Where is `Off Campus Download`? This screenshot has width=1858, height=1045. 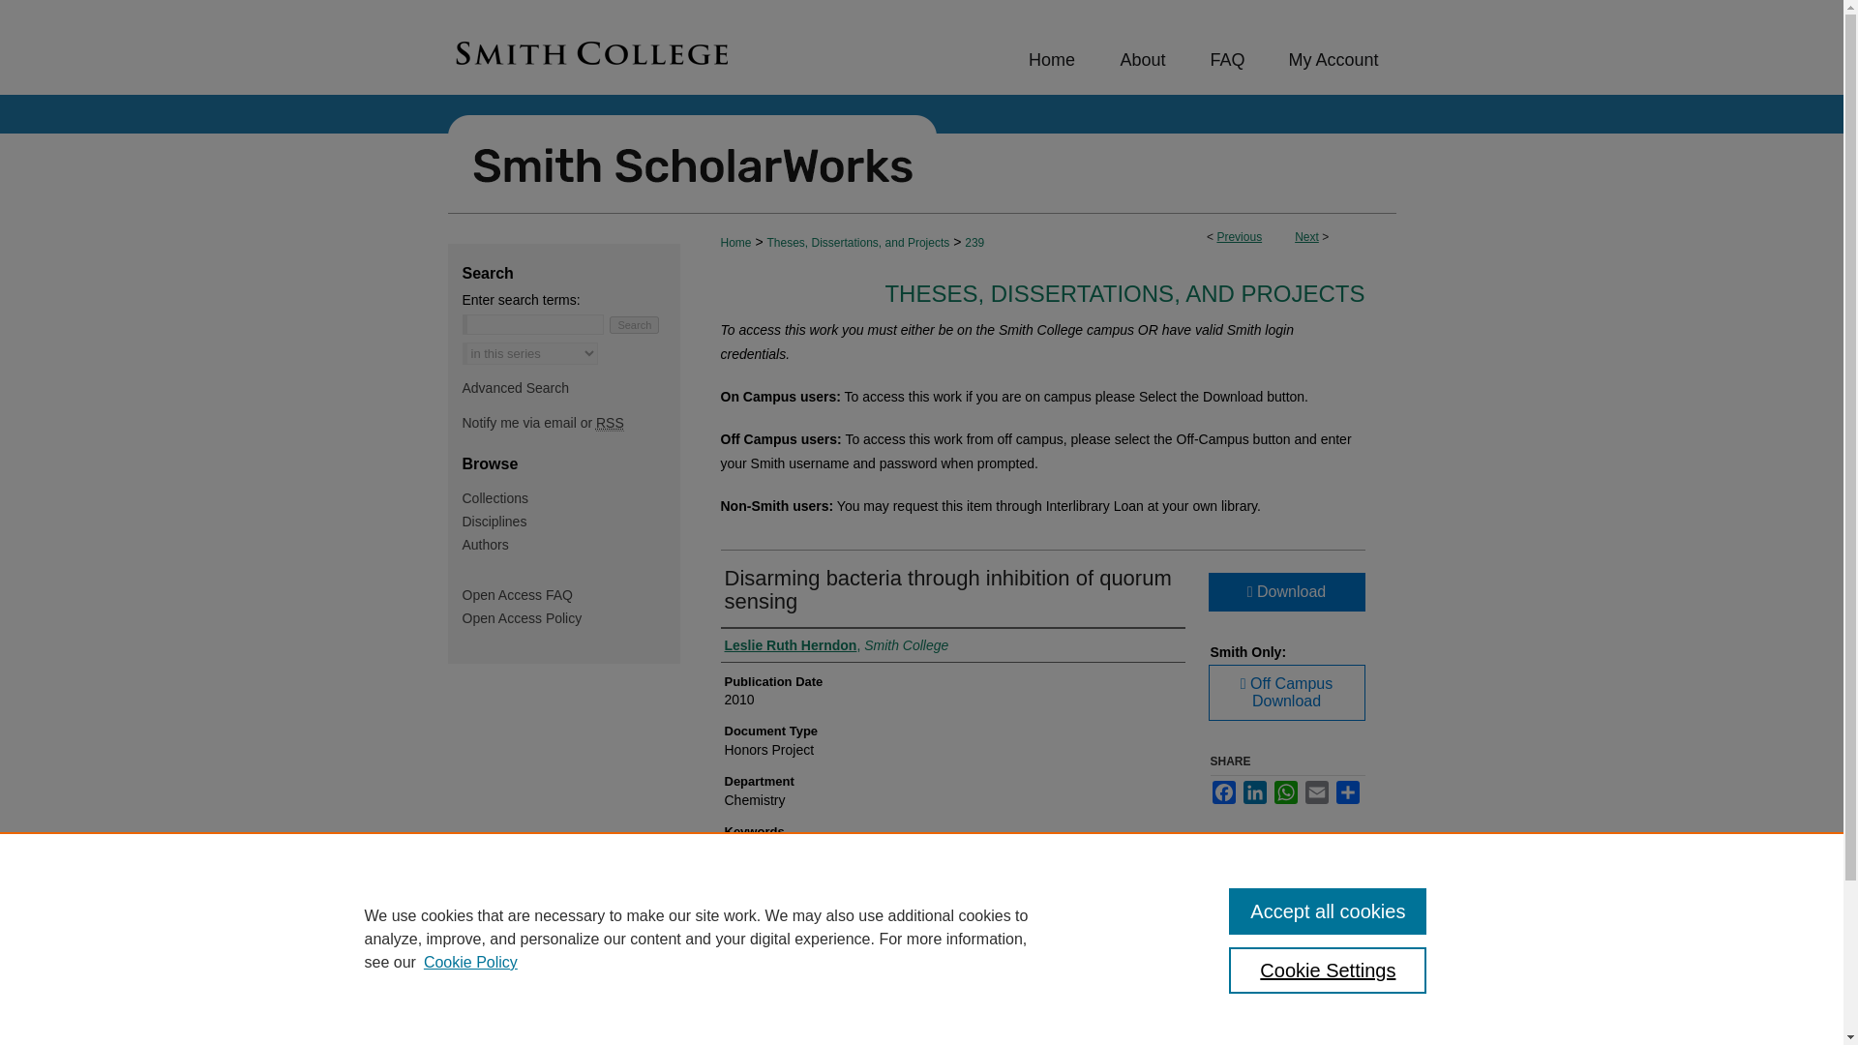 Off Campus Download is located at coordinates (1285, 693).